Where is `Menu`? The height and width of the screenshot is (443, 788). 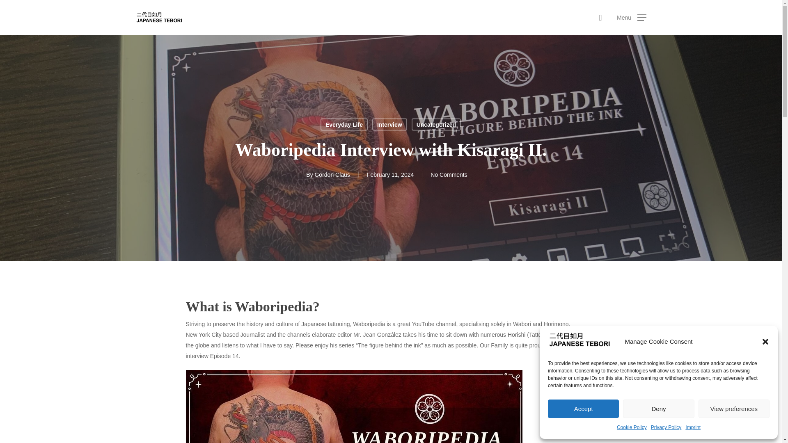
Menu is located at coordinates (631, 17).